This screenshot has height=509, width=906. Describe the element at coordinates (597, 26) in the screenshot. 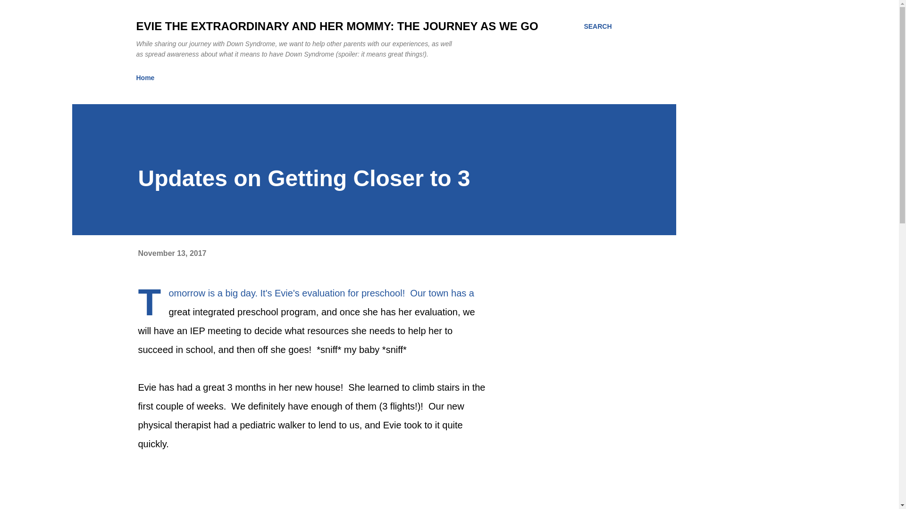

I see `SEARCH` at that location.